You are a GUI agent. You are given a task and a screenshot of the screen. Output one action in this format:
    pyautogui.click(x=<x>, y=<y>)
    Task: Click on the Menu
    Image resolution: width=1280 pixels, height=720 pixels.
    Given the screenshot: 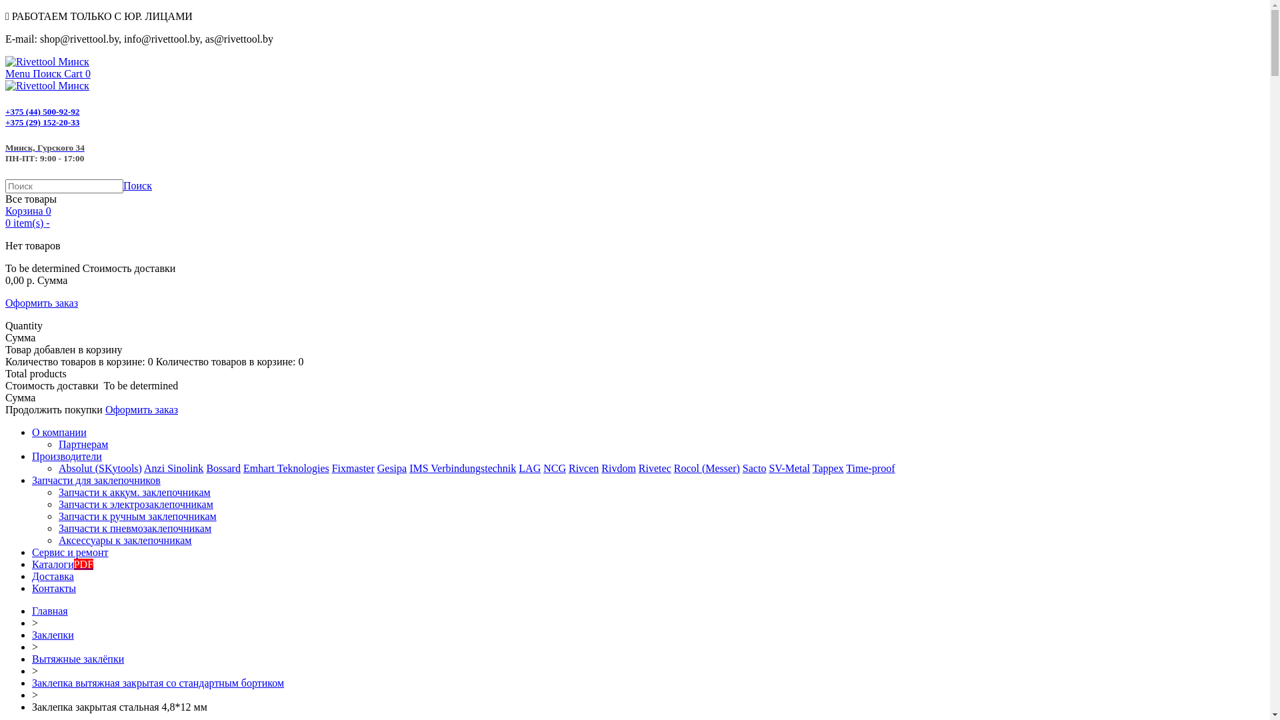 What is the action you would take?
    pyautogui.click(x=19, y=73)
    